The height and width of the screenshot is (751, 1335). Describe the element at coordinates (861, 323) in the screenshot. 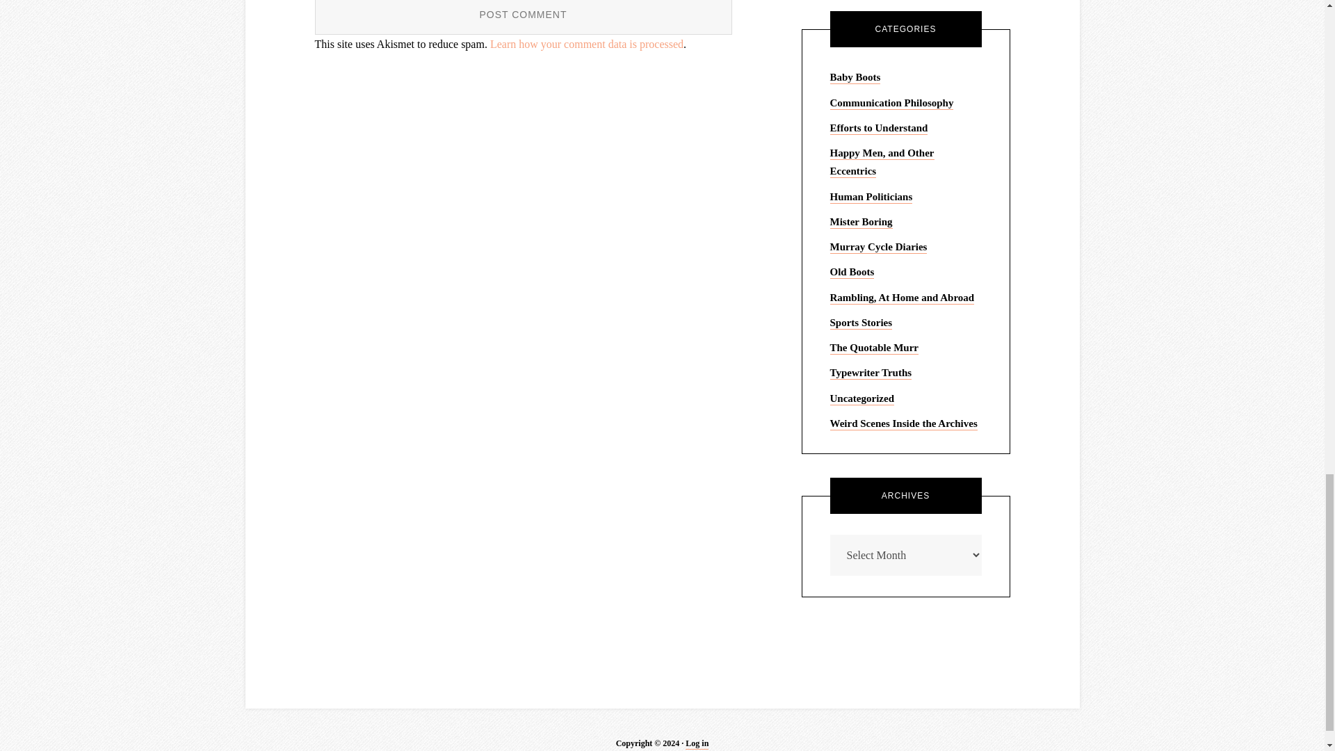

I see `Sports Stories` at that location.